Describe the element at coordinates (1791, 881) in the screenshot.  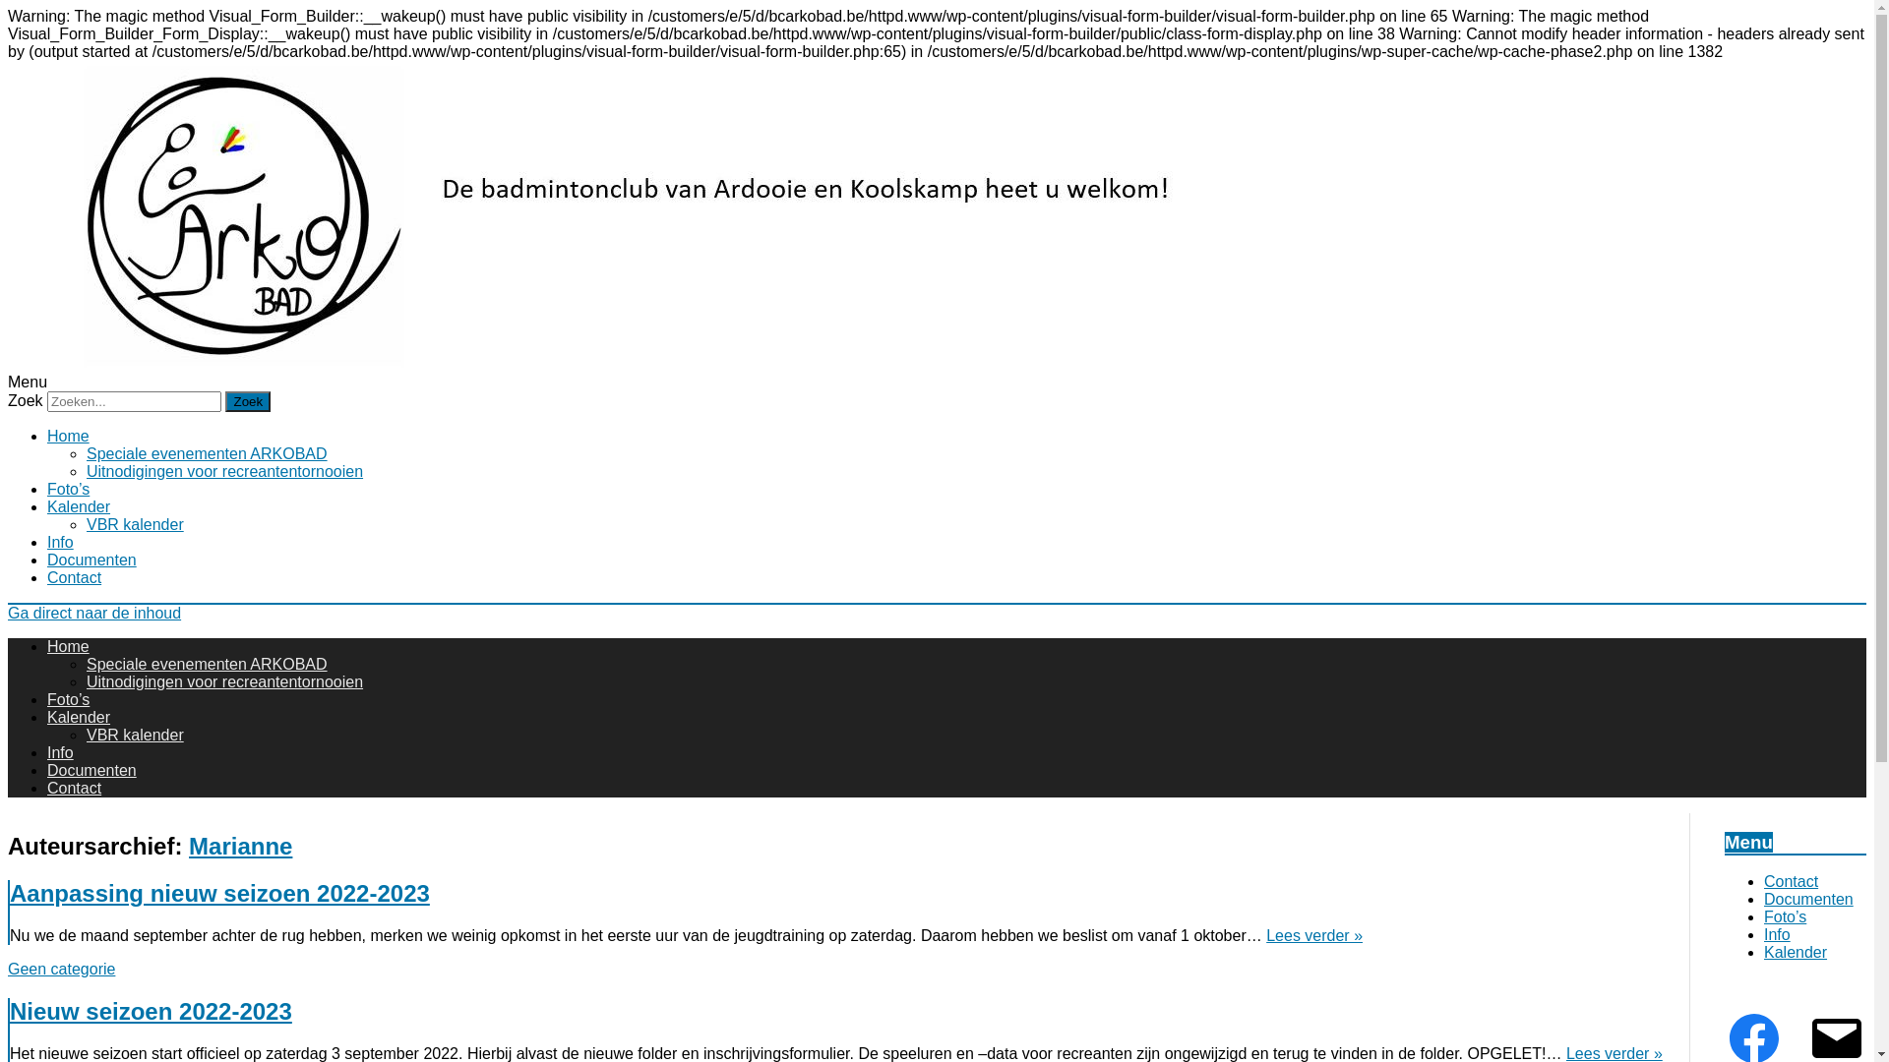
I see `Contact` at that location.